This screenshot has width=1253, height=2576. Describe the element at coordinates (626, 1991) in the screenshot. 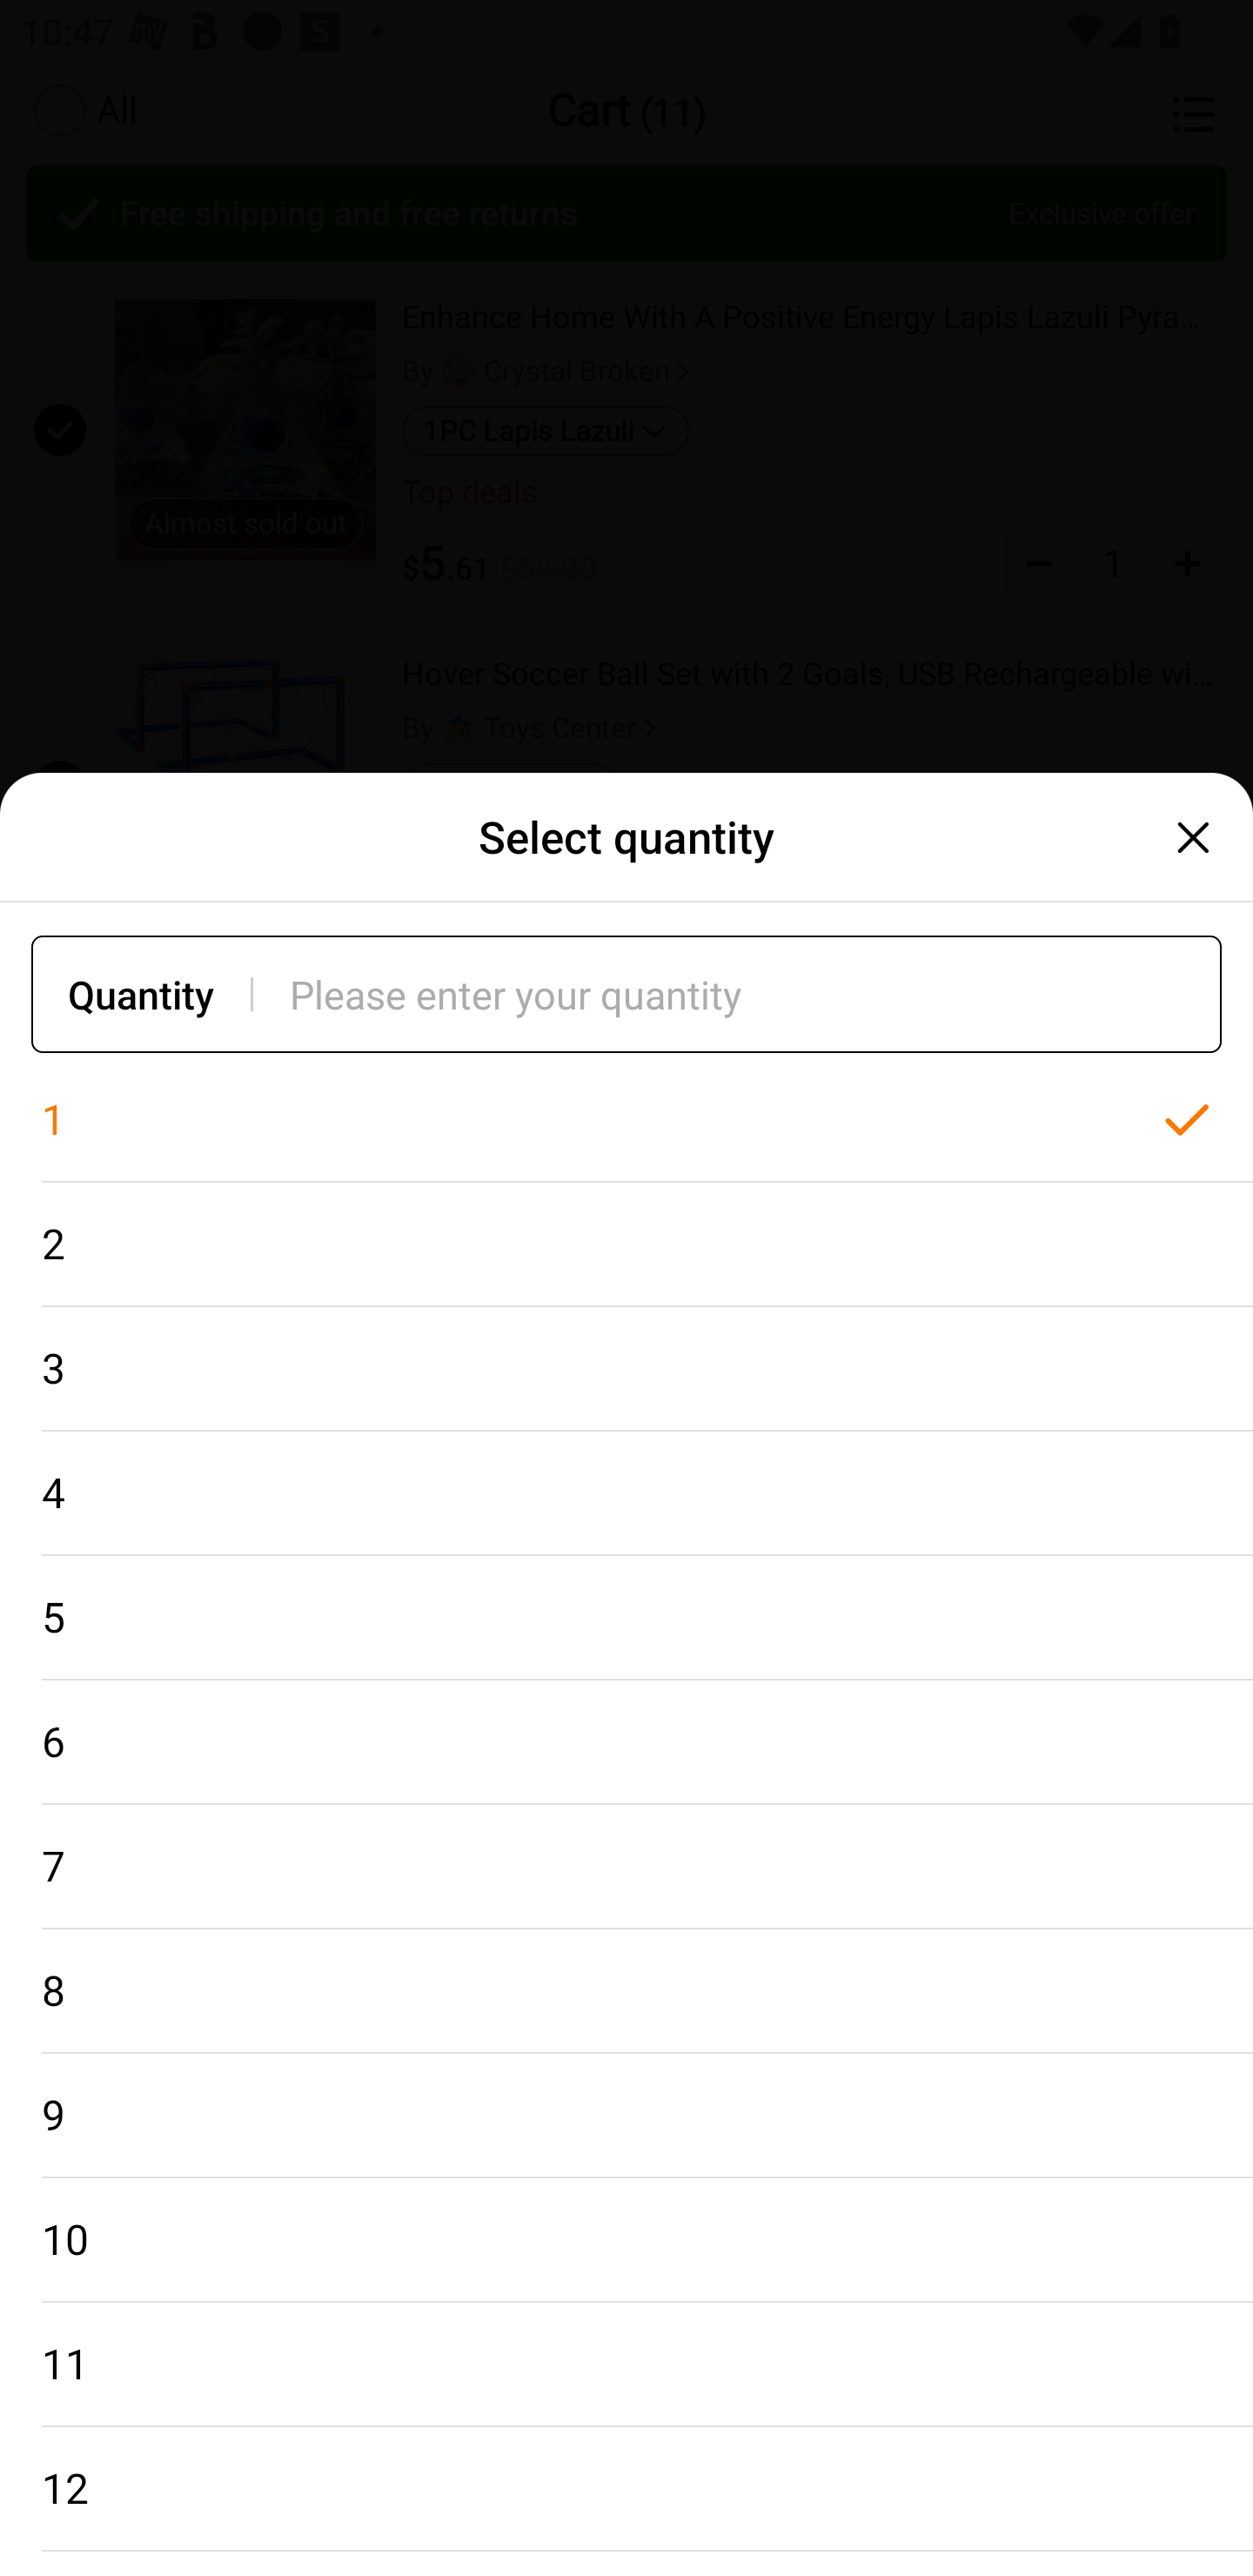

I see `8` at that location.